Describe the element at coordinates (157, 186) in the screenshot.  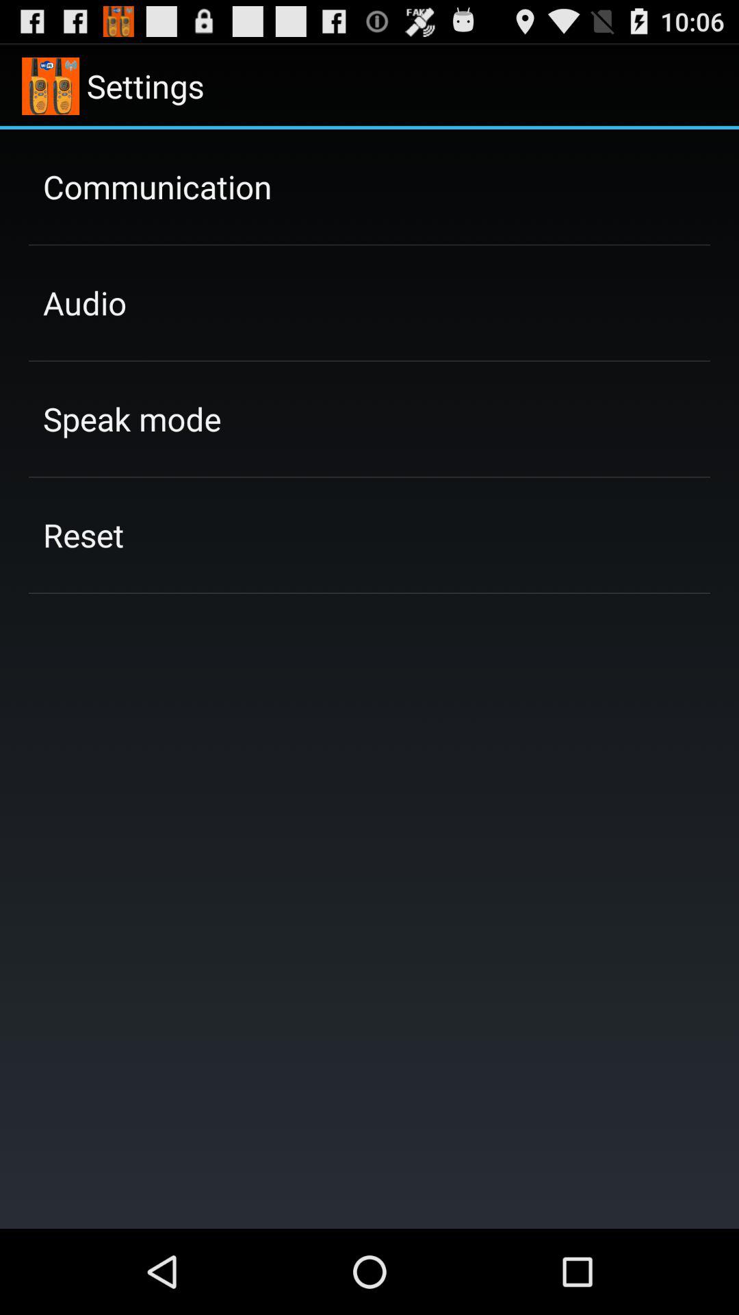
I see `select communication icon` at that location.